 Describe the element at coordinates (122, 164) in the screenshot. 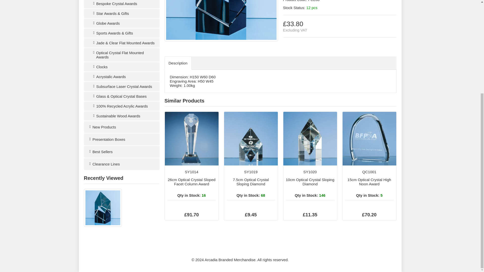

I see `Clearance Lines` at that location.